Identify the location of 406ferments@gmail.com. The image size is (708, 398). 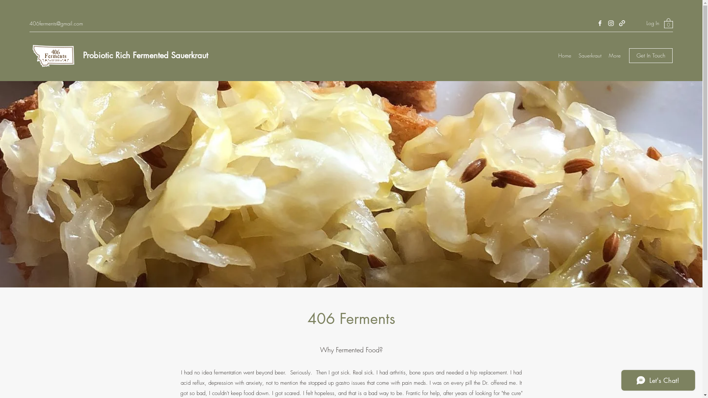
(56, 24).